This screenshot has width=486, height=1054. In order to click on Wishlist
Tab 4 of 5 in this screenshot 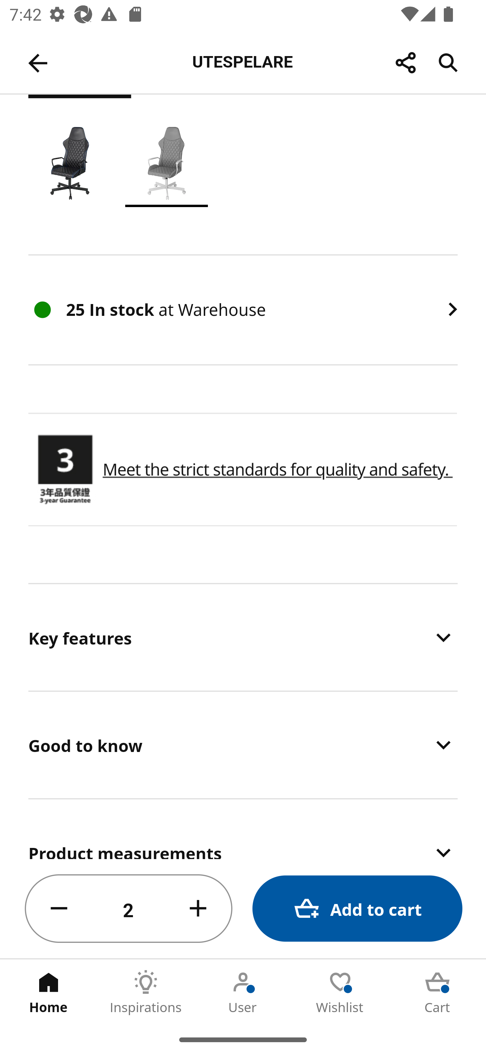, I will do `click(340, 992)`.